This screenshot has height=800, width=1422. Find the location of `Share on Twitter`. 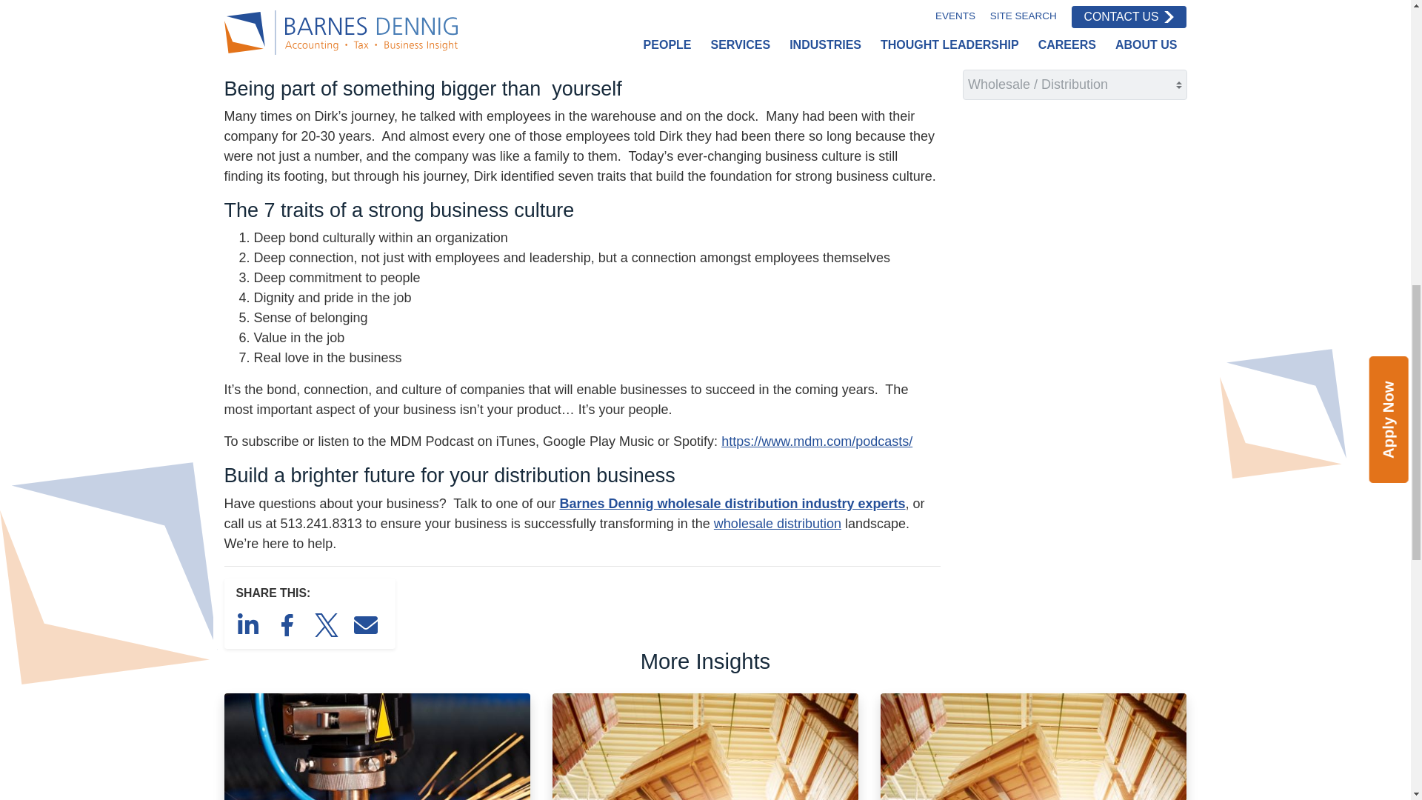

Share on Twitter is located at coordinates (329, 624).